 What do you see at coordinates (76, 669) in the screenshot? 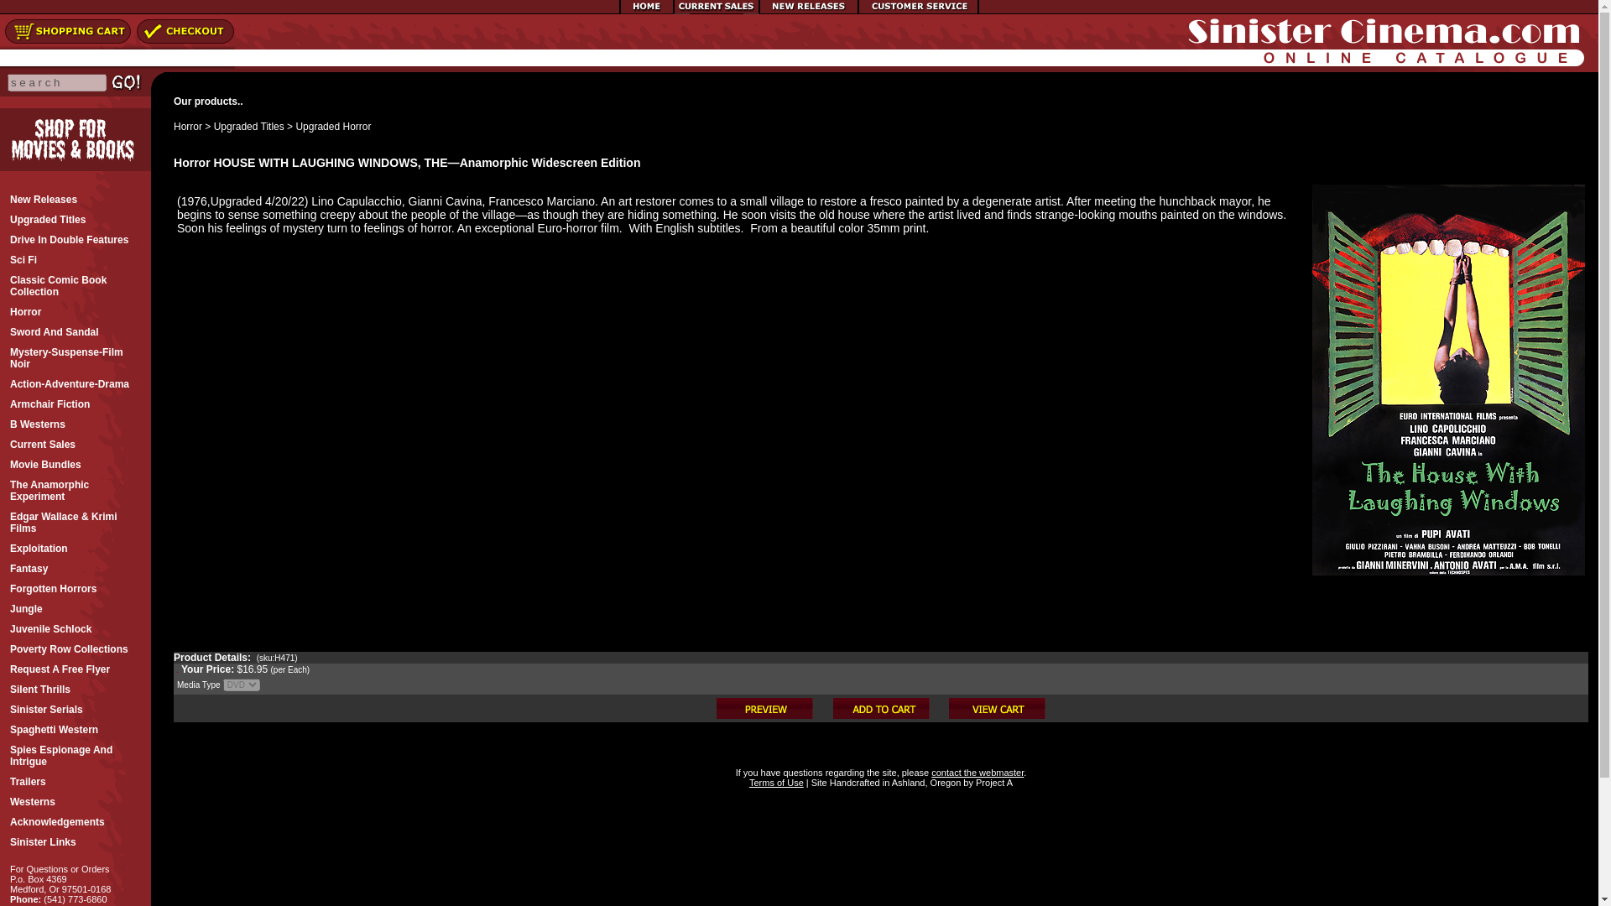
I see `Request A Free Flyer` at bounding box center [76, 669].